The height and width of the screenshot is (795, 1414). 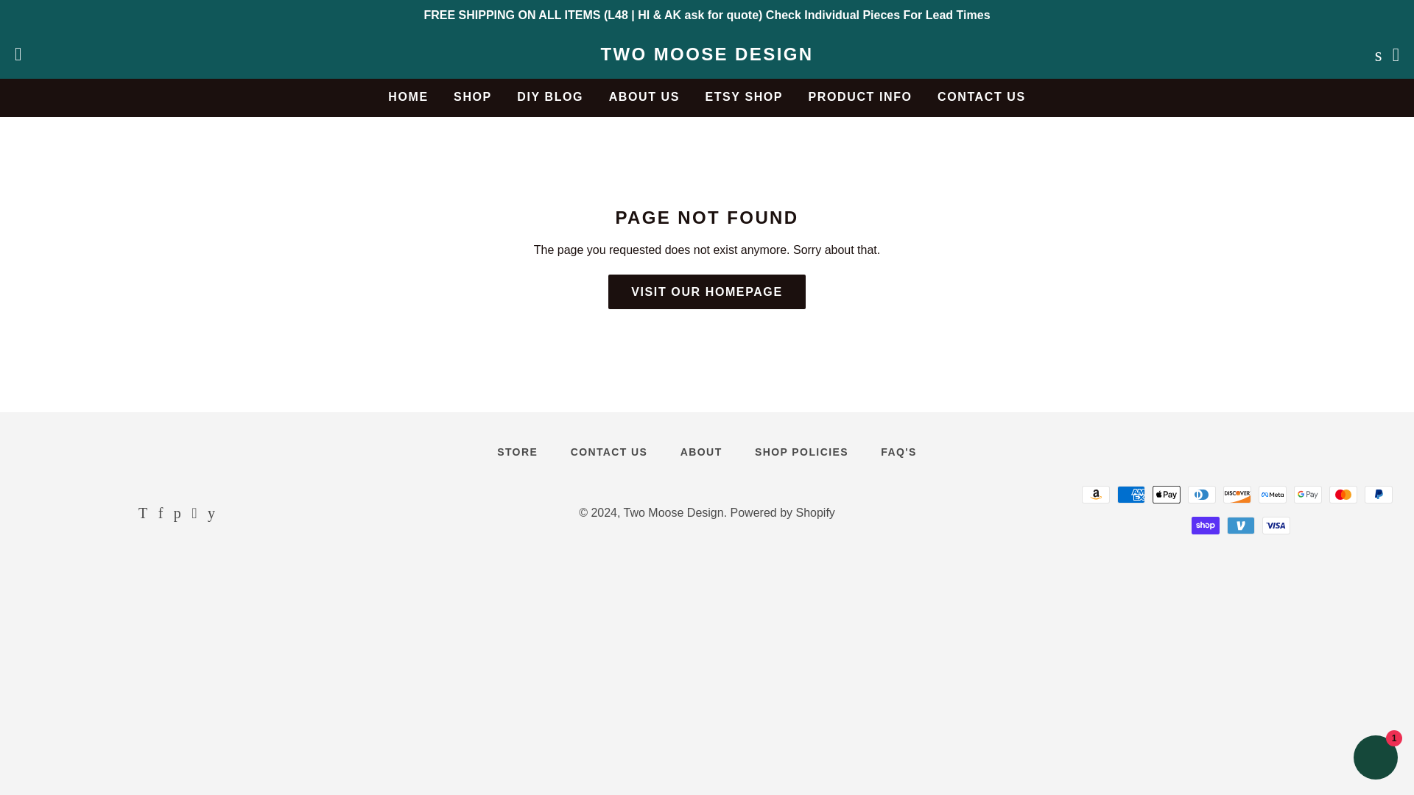 I want to click on Meta Pay, so click(x=1273, y=494).